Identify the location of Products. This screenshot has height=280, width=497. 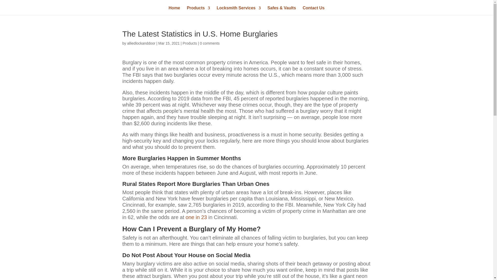
(198, 10).